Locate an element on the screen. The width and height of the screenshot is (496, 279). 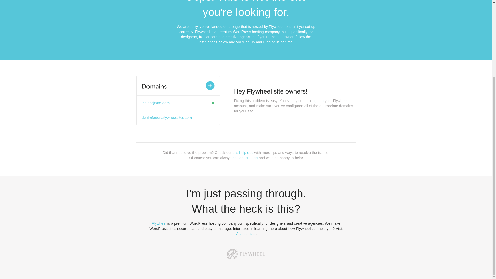
Visit our site is located at coordinates (246, 234).